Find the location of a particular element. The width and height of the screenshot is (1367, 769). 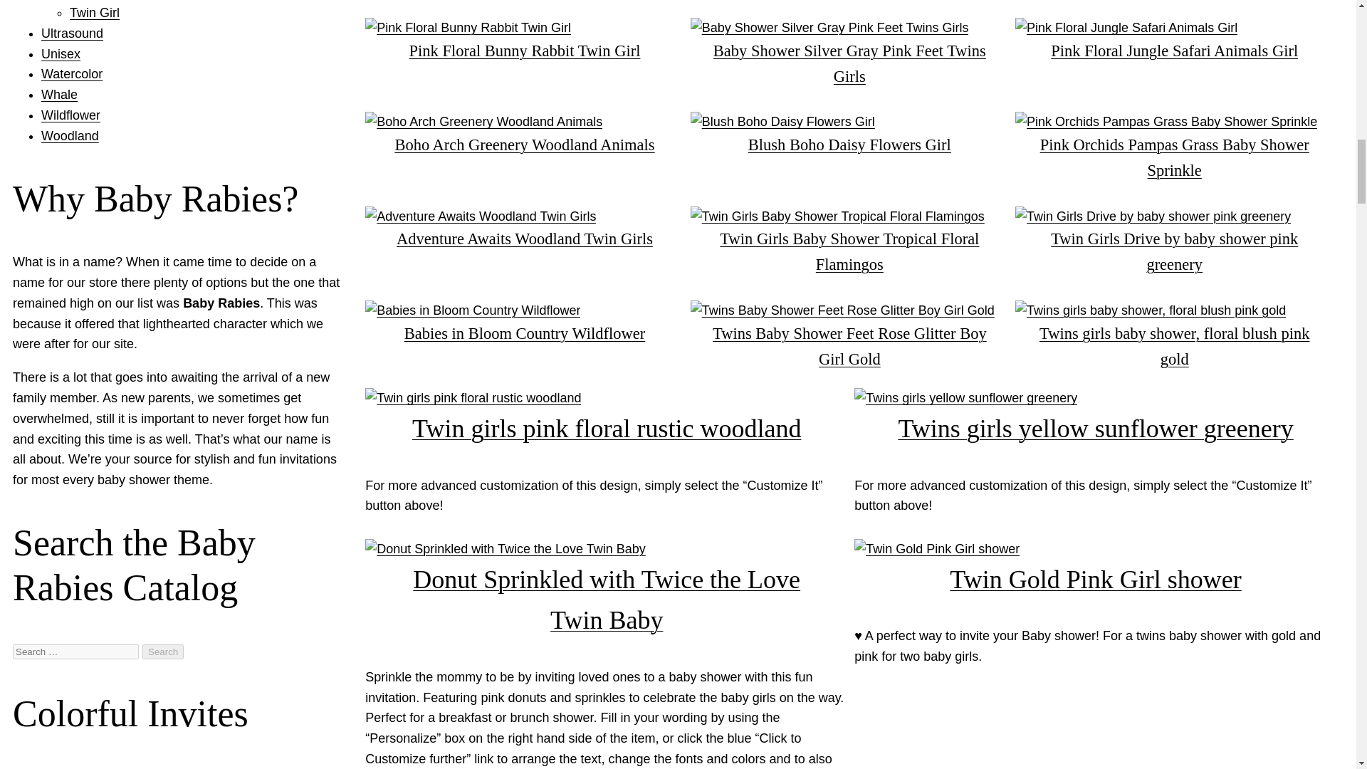

Twin Girls Baby Shower Tropical Floral Flamingos is located at coordinates (849, 244).